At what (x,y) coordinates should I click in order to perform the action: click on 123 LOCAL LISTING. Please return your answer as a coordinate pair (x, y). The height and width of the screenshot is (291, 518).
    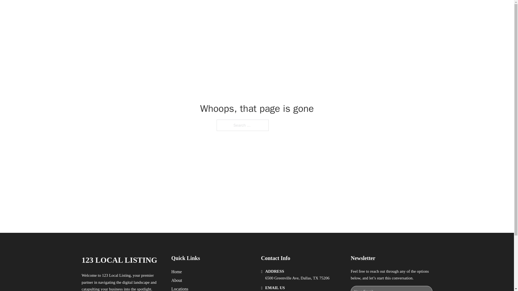
    Looking at the image, I should click on (119, 260).